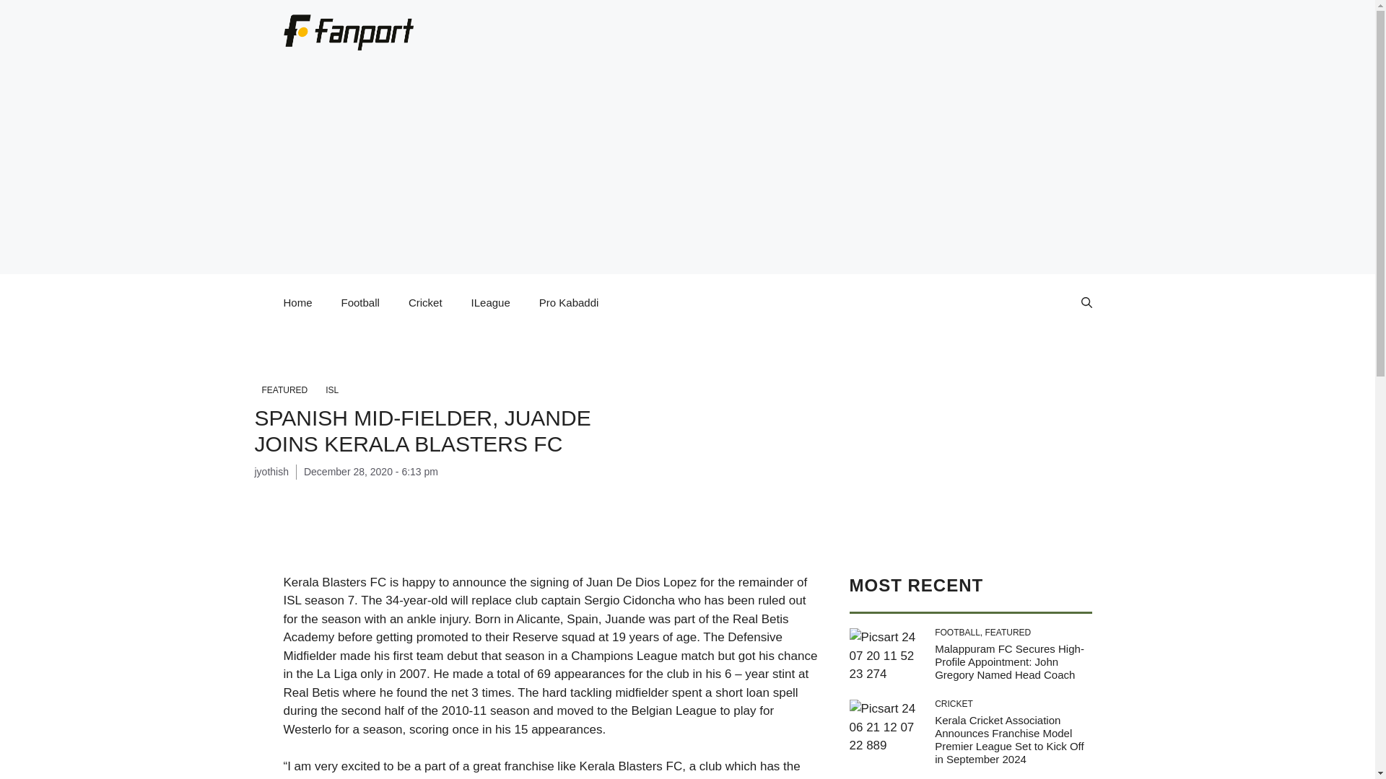  I want to click on Pro Kabaddi, so click(569, 303).